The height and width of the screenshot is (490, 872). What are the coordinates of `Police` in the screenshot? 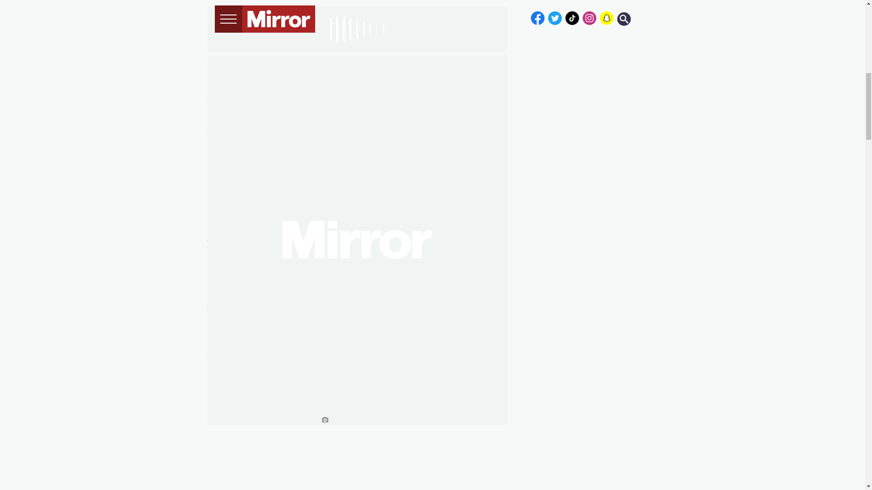 It's located at (218, 88).